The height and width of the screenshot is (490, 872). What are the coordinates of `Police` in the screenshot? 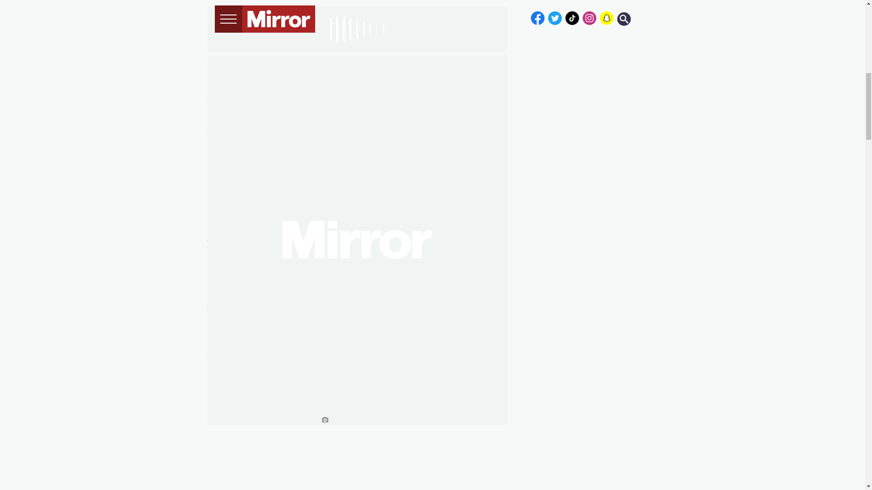 It's located at (218, 88).